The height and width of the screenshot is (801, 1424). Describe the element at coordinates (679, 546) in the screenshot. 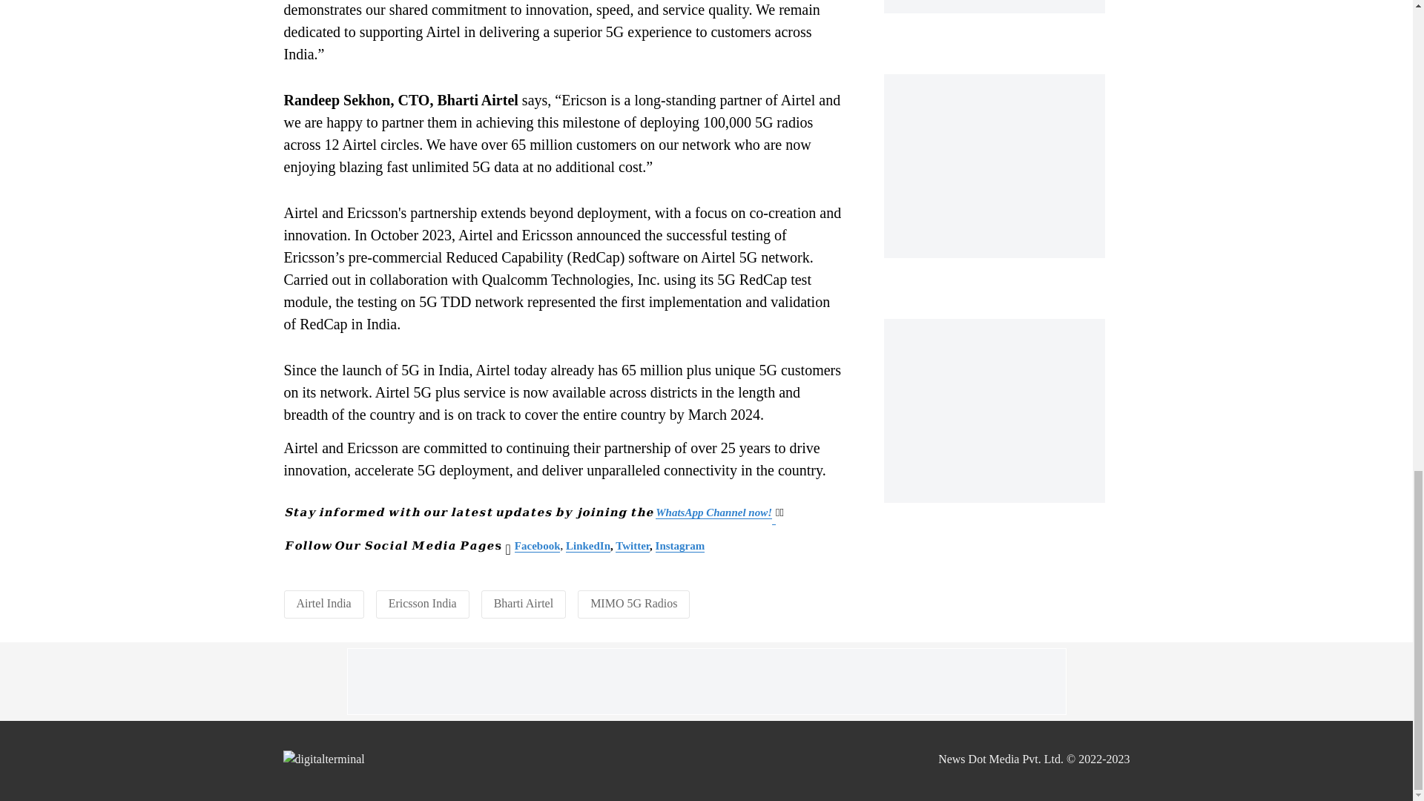

I see `Instagram` at that location.